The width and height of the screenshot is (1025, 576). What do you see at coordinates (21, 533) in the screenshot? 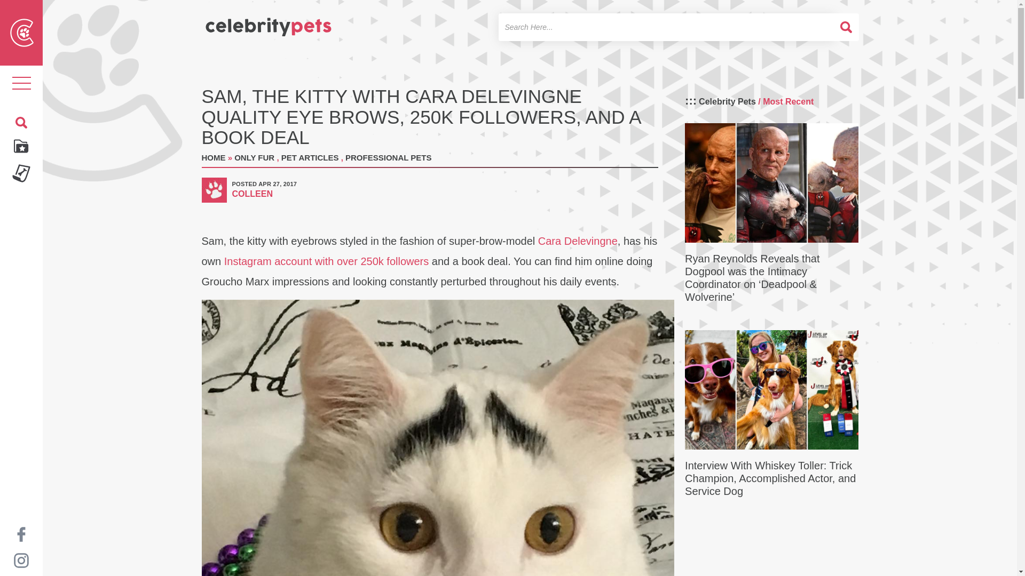
I see `Celebrity Pets on Facebook` at bounding box center [21, 533].